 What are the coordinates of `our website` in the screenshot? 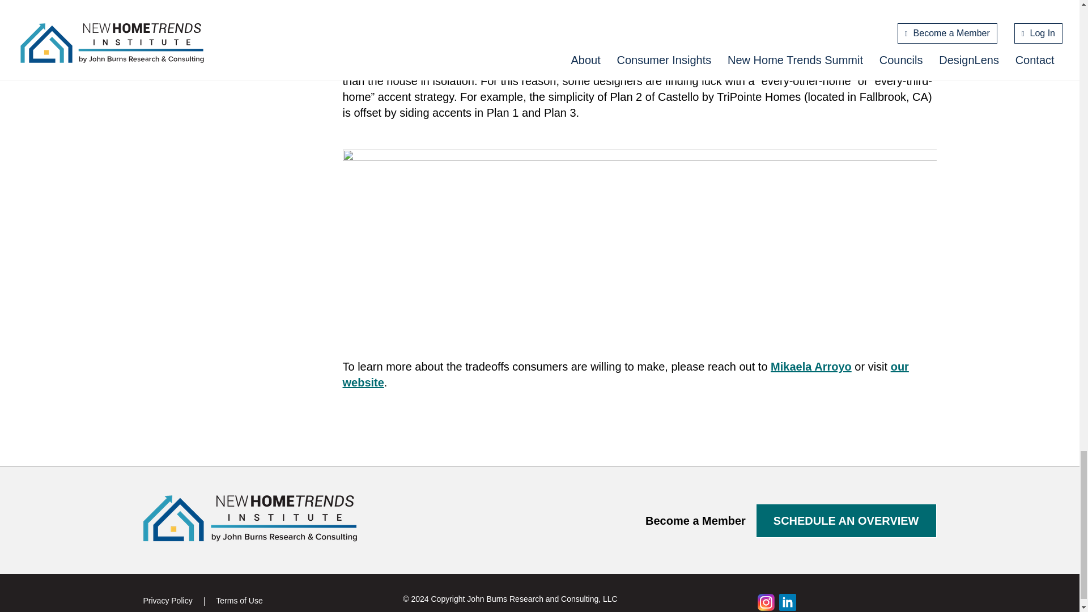 It's located at (626, 374).